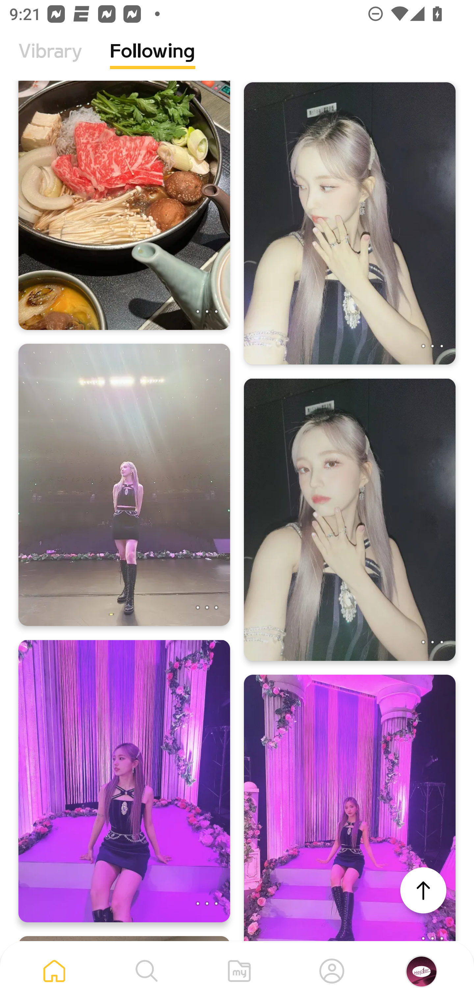 The height and width of the screenshot is (1001, 474). I want to click on Vibrary, so click(50, 61).